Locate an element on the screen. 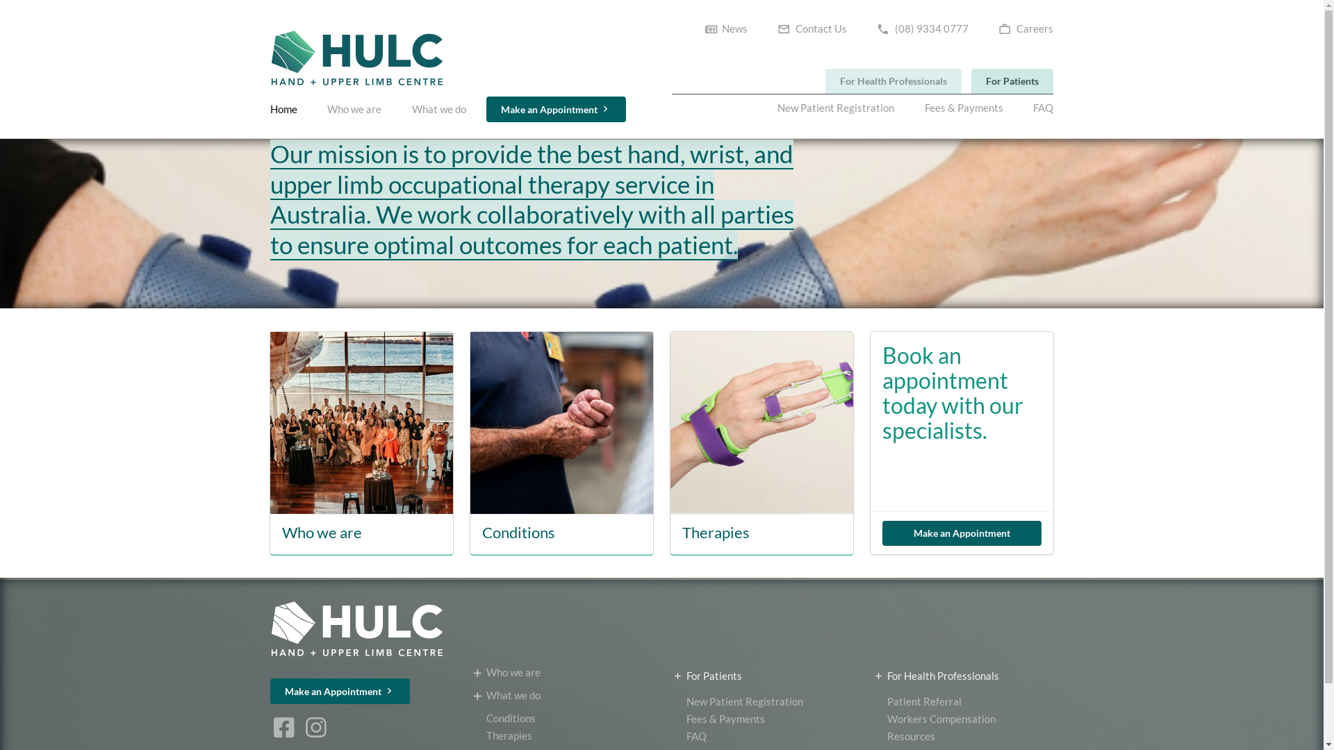 This screenshot has height=750, width=1334. Who we are is located at coordinates (561, 674).